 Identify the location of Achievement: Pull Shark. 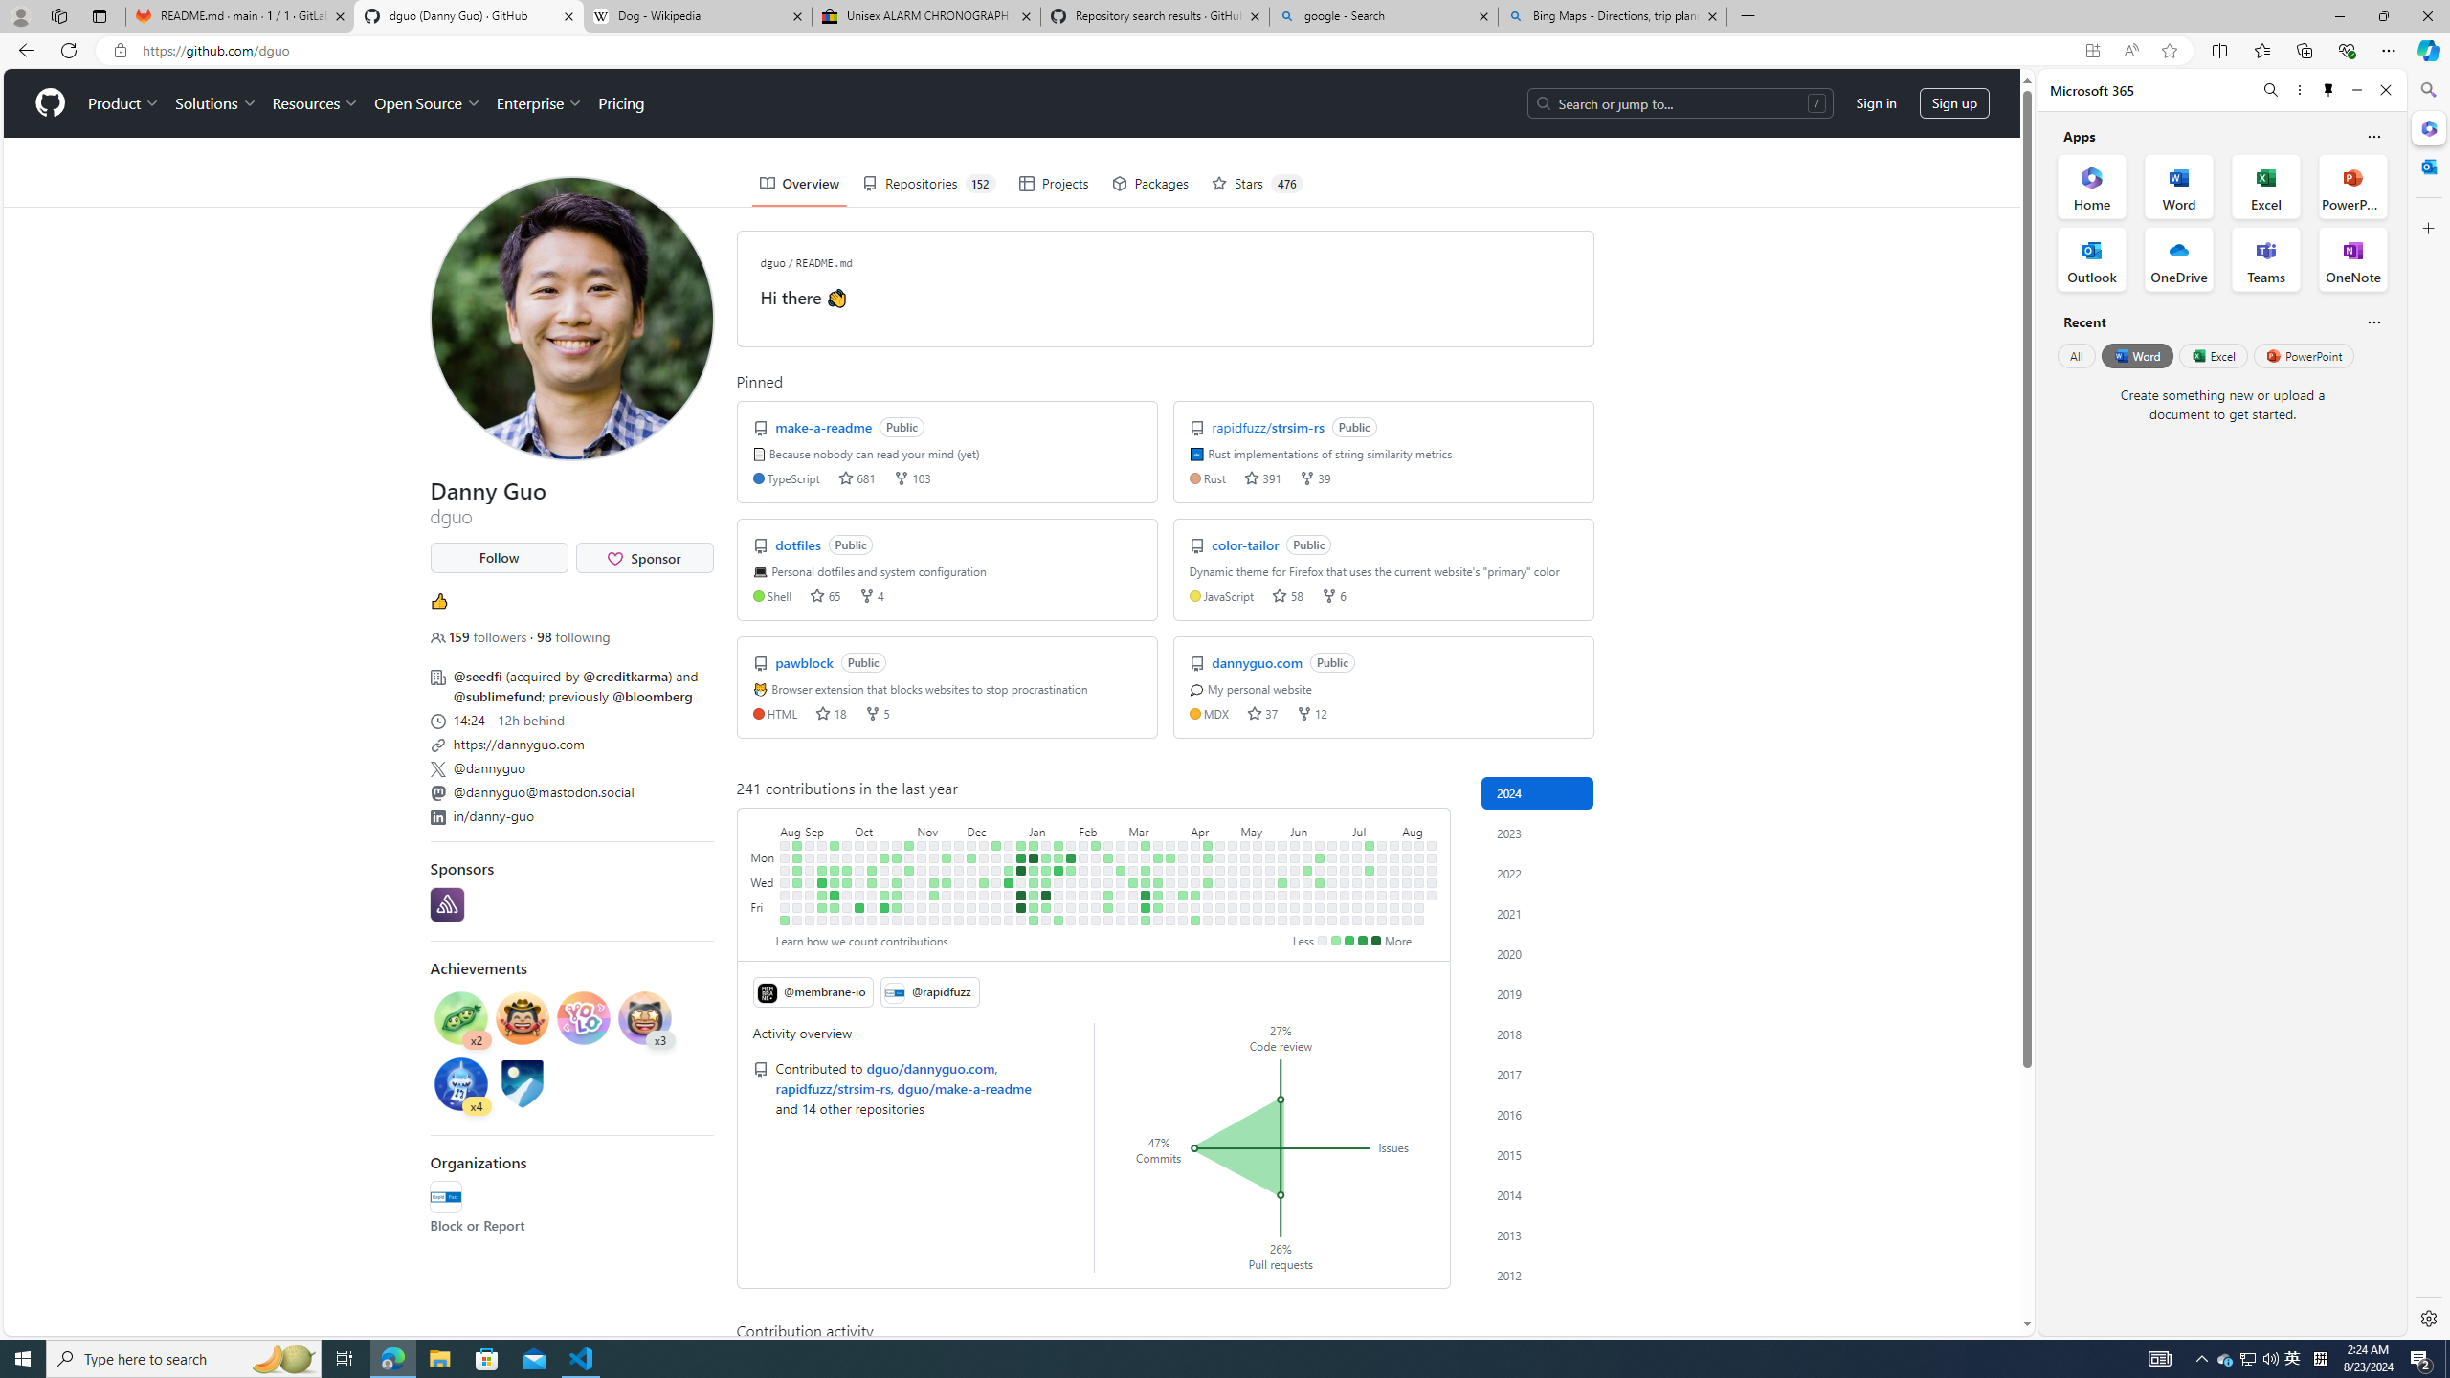
(460, 1083).